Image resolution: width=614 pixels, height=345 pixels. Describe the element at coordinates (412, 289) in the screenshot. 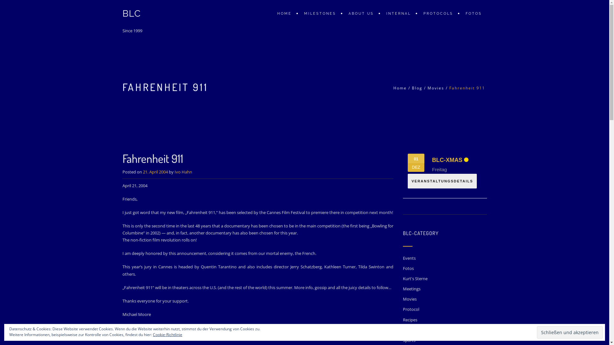

I see `Meetings` at that location.